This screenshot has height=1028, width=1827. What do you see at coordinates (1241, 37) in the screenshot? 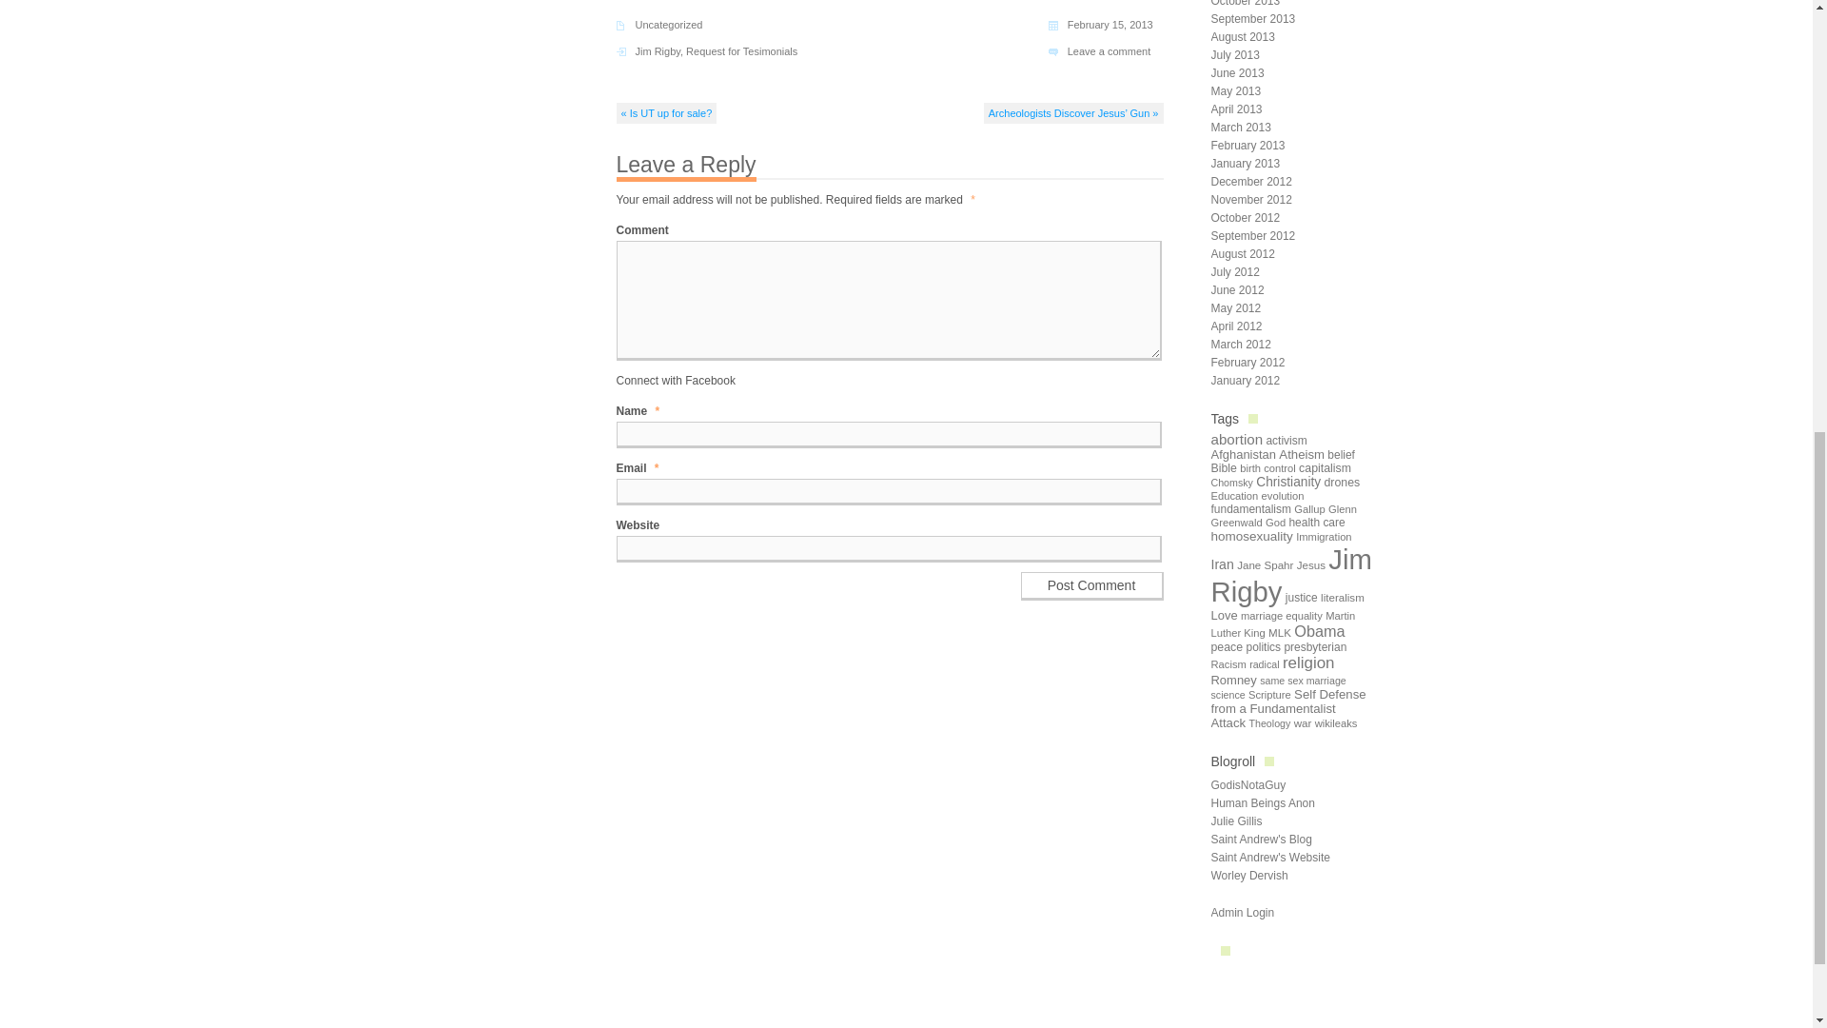
I see `August 2013` at bounding box center [1241, 37].